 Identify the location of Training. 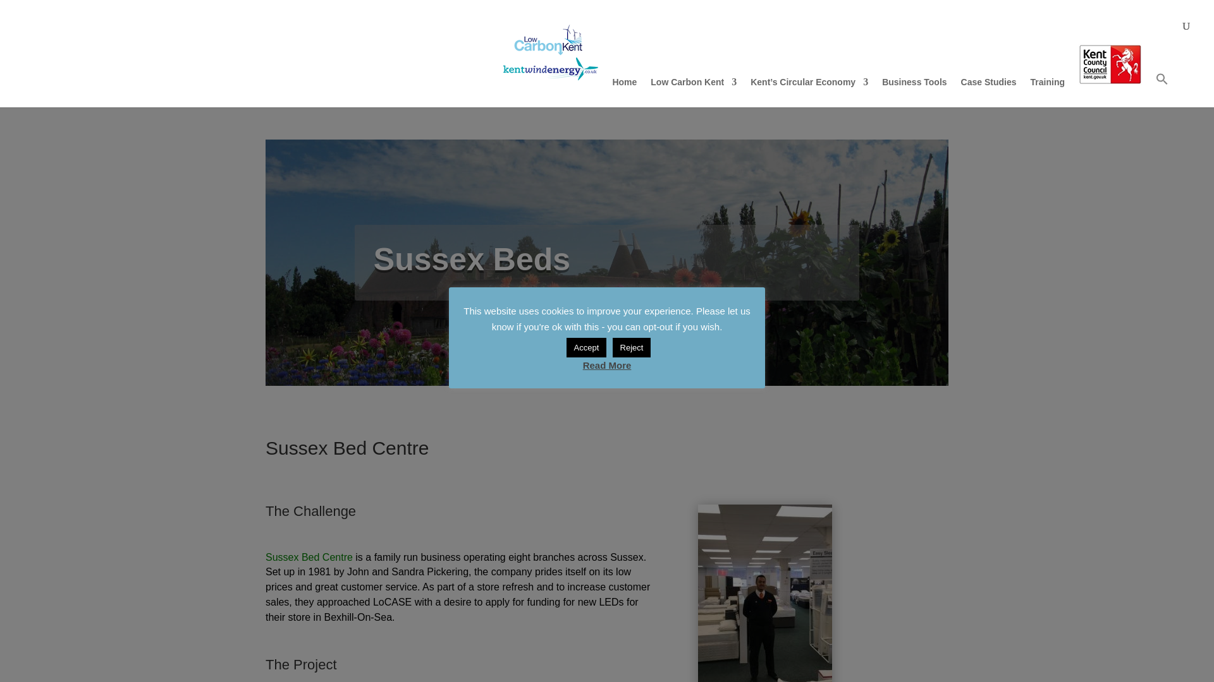
(1047, 92).